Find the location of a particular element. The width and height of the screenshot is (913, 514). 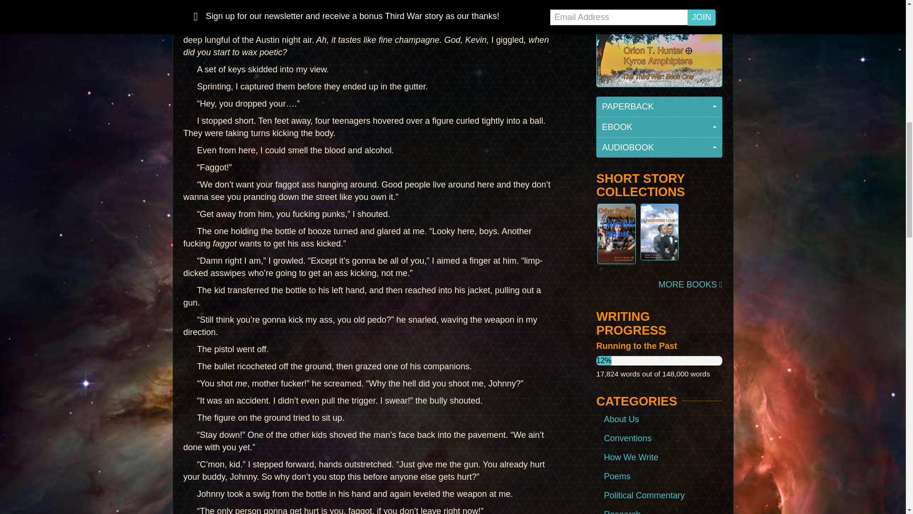

EBOOK is located at coordinates (659, 128).